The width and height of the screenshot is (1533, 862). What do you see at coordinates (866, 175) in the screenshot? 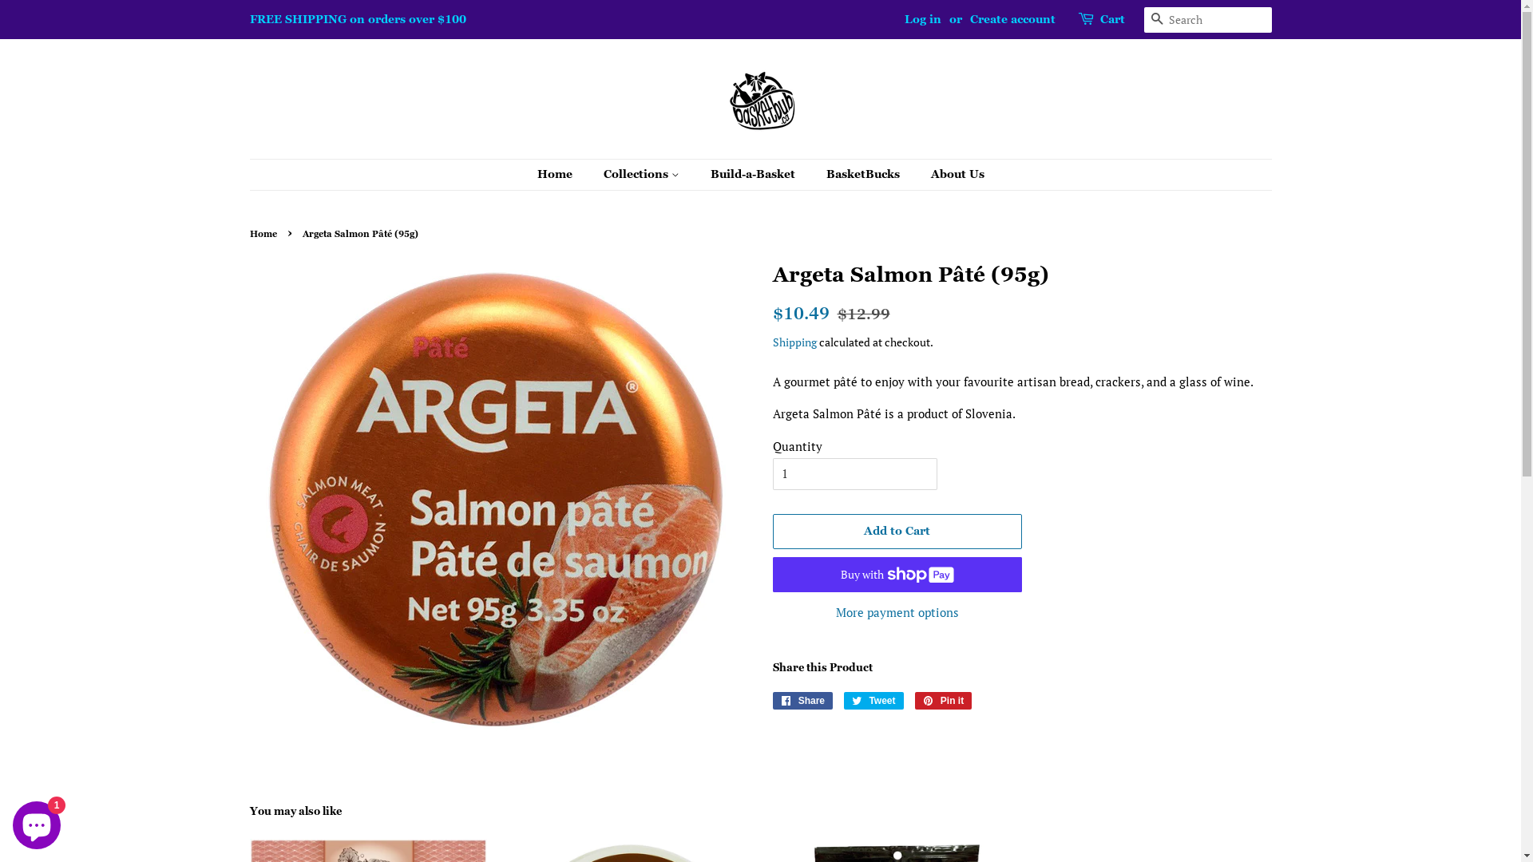
I see `BasketBucks` at bounding box center [866, 175].